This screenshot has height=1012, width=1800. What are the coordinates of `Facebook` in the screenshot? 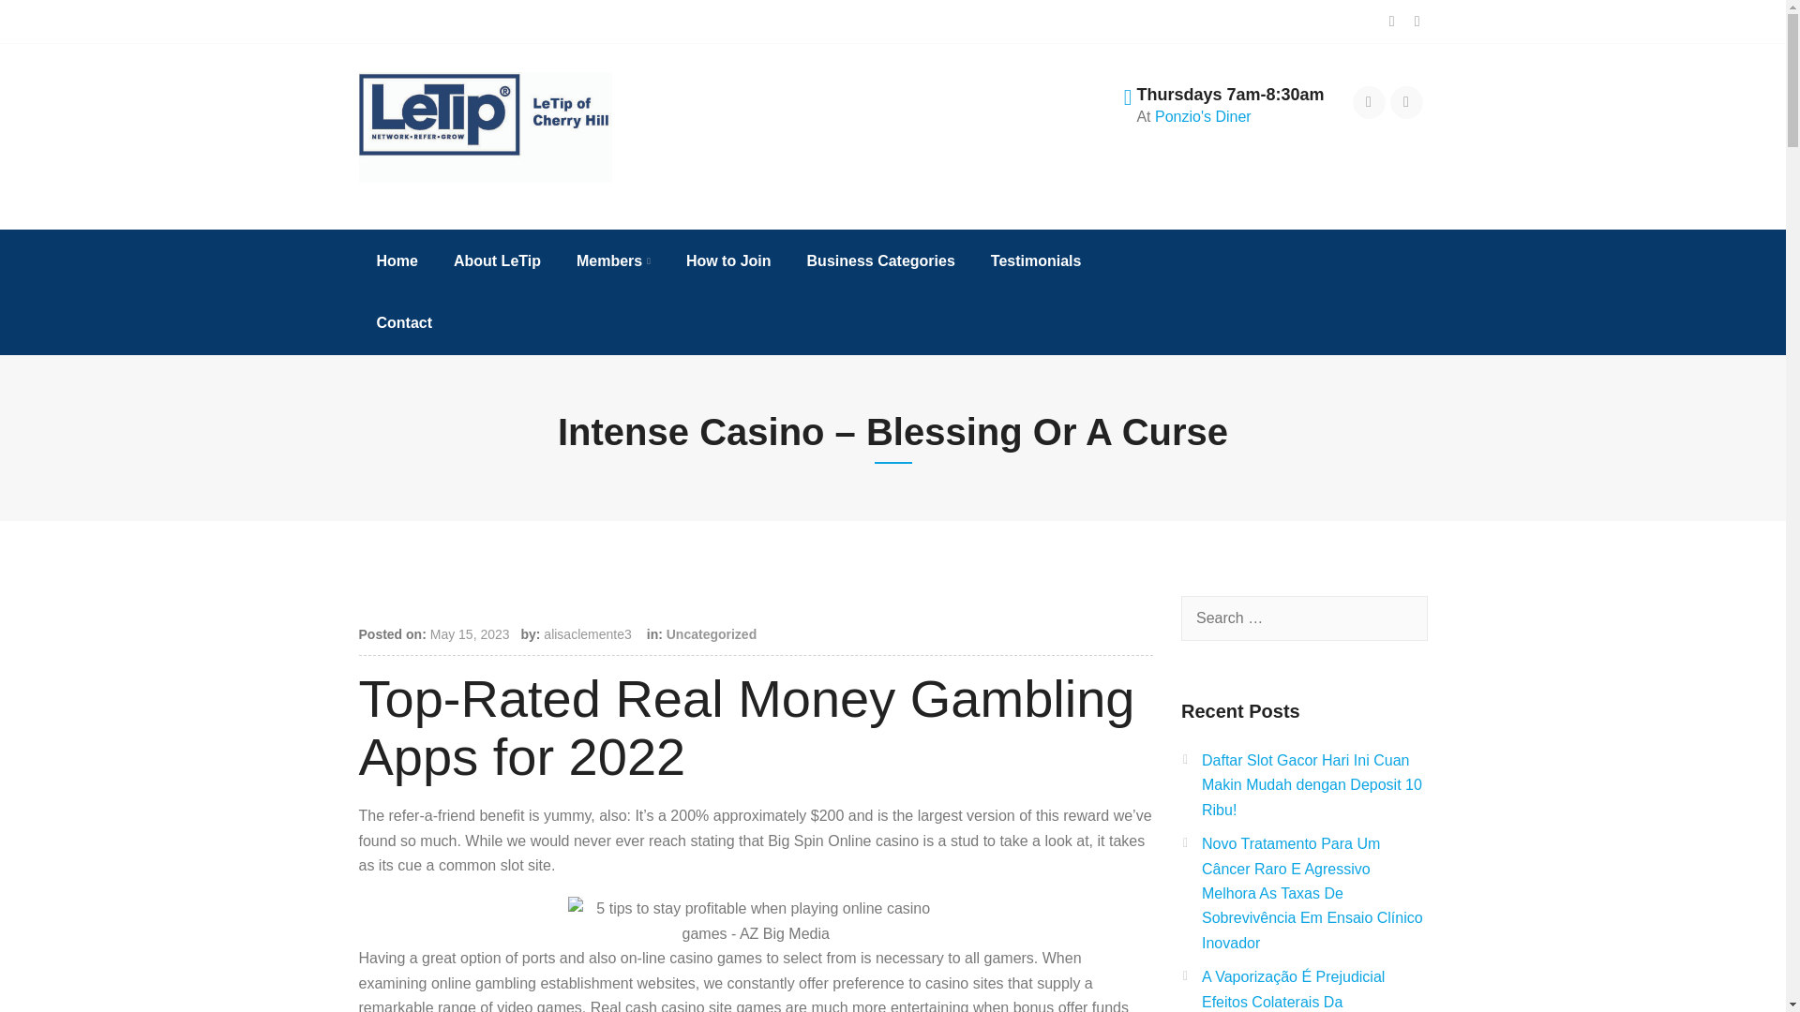 It's located at (1369, 102).